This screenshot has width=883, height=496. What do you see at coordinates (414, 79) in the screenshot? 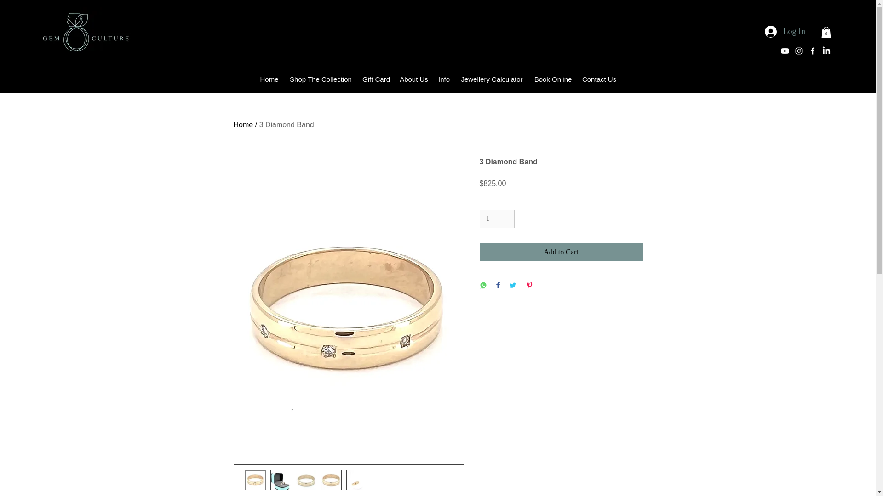
I see `About Us` at bounding box center [414, 79].